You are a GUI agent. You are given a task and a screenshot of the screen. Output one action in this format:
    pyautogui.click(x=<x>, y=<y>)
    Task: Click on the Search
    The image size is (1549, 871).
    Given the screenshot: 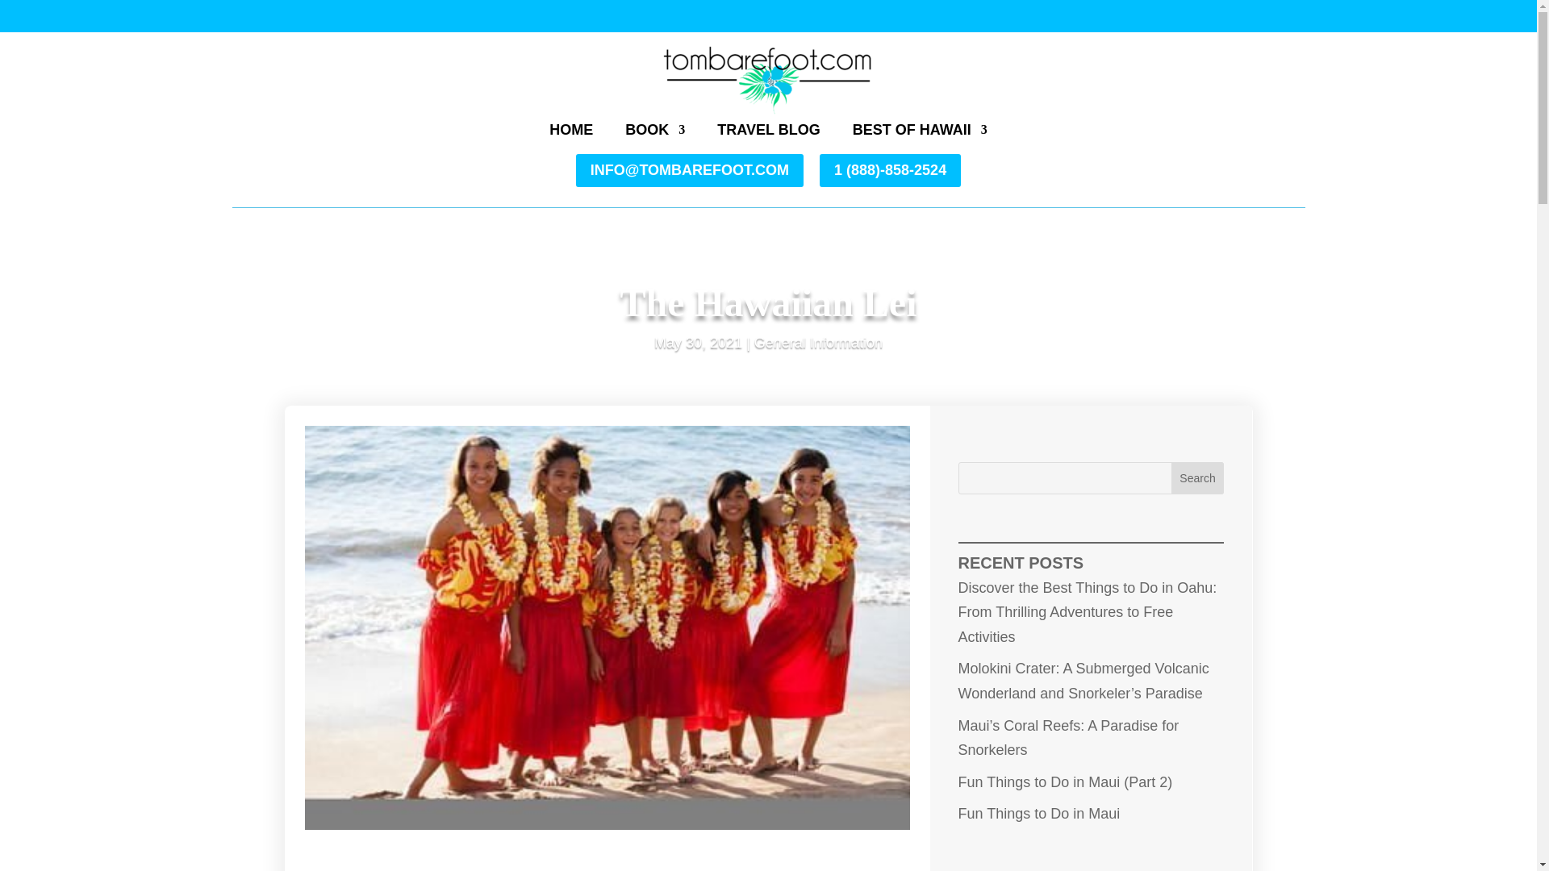 What is the action you would take?
    pyautogui.click(x=1197, y=478)
    